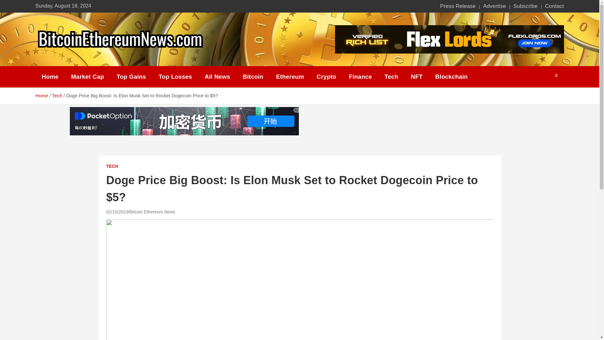  Describe the element at coordinates (50, 77) in the screenshot. I see `Homepage` at that location.